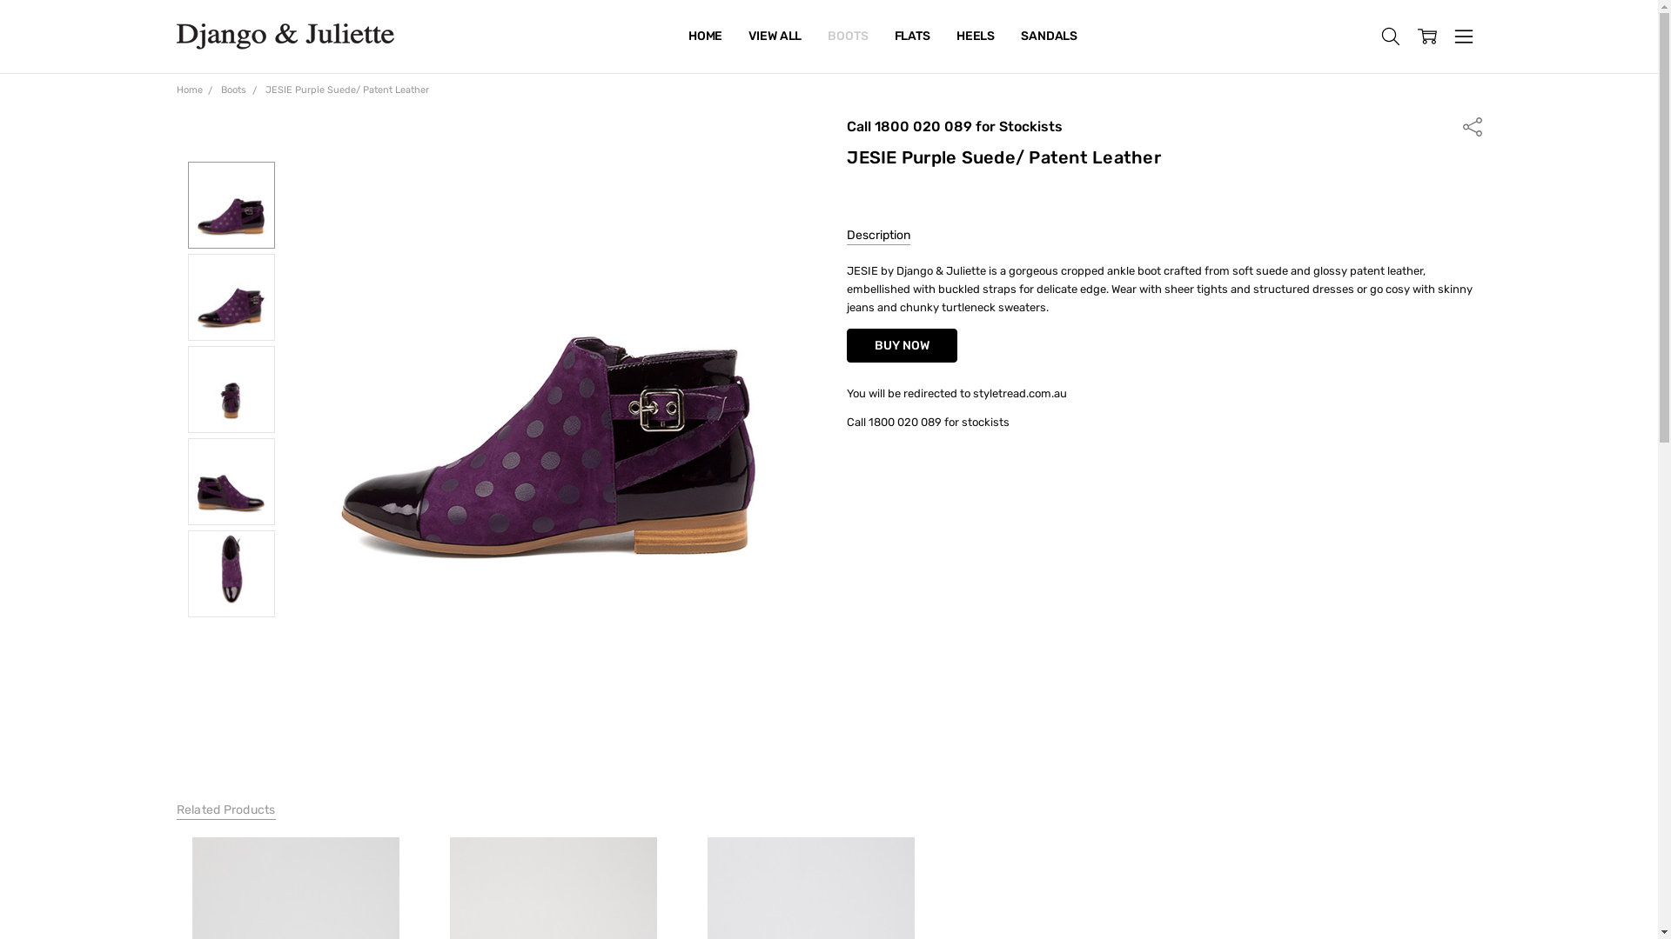  Describe the element at coordinates (1472, 125) in the screenshot. I see `Share` at that location.